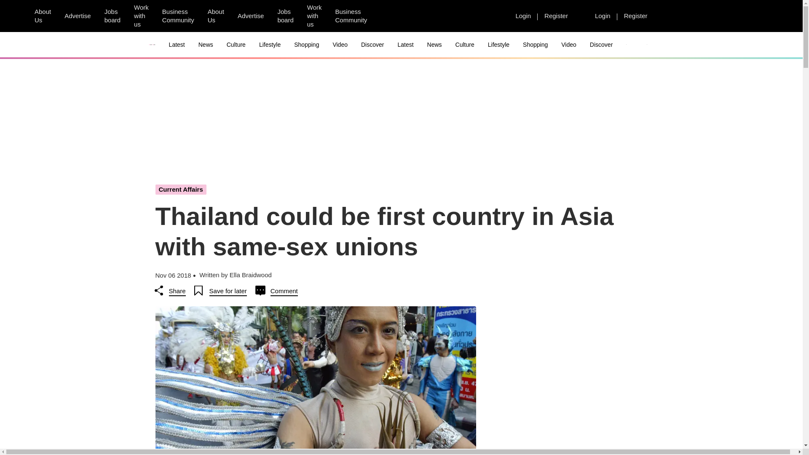 The image size is (809, 455). Describe the element at coordinates (351, 16) in the screenshot. I see `Business Community` at that location.